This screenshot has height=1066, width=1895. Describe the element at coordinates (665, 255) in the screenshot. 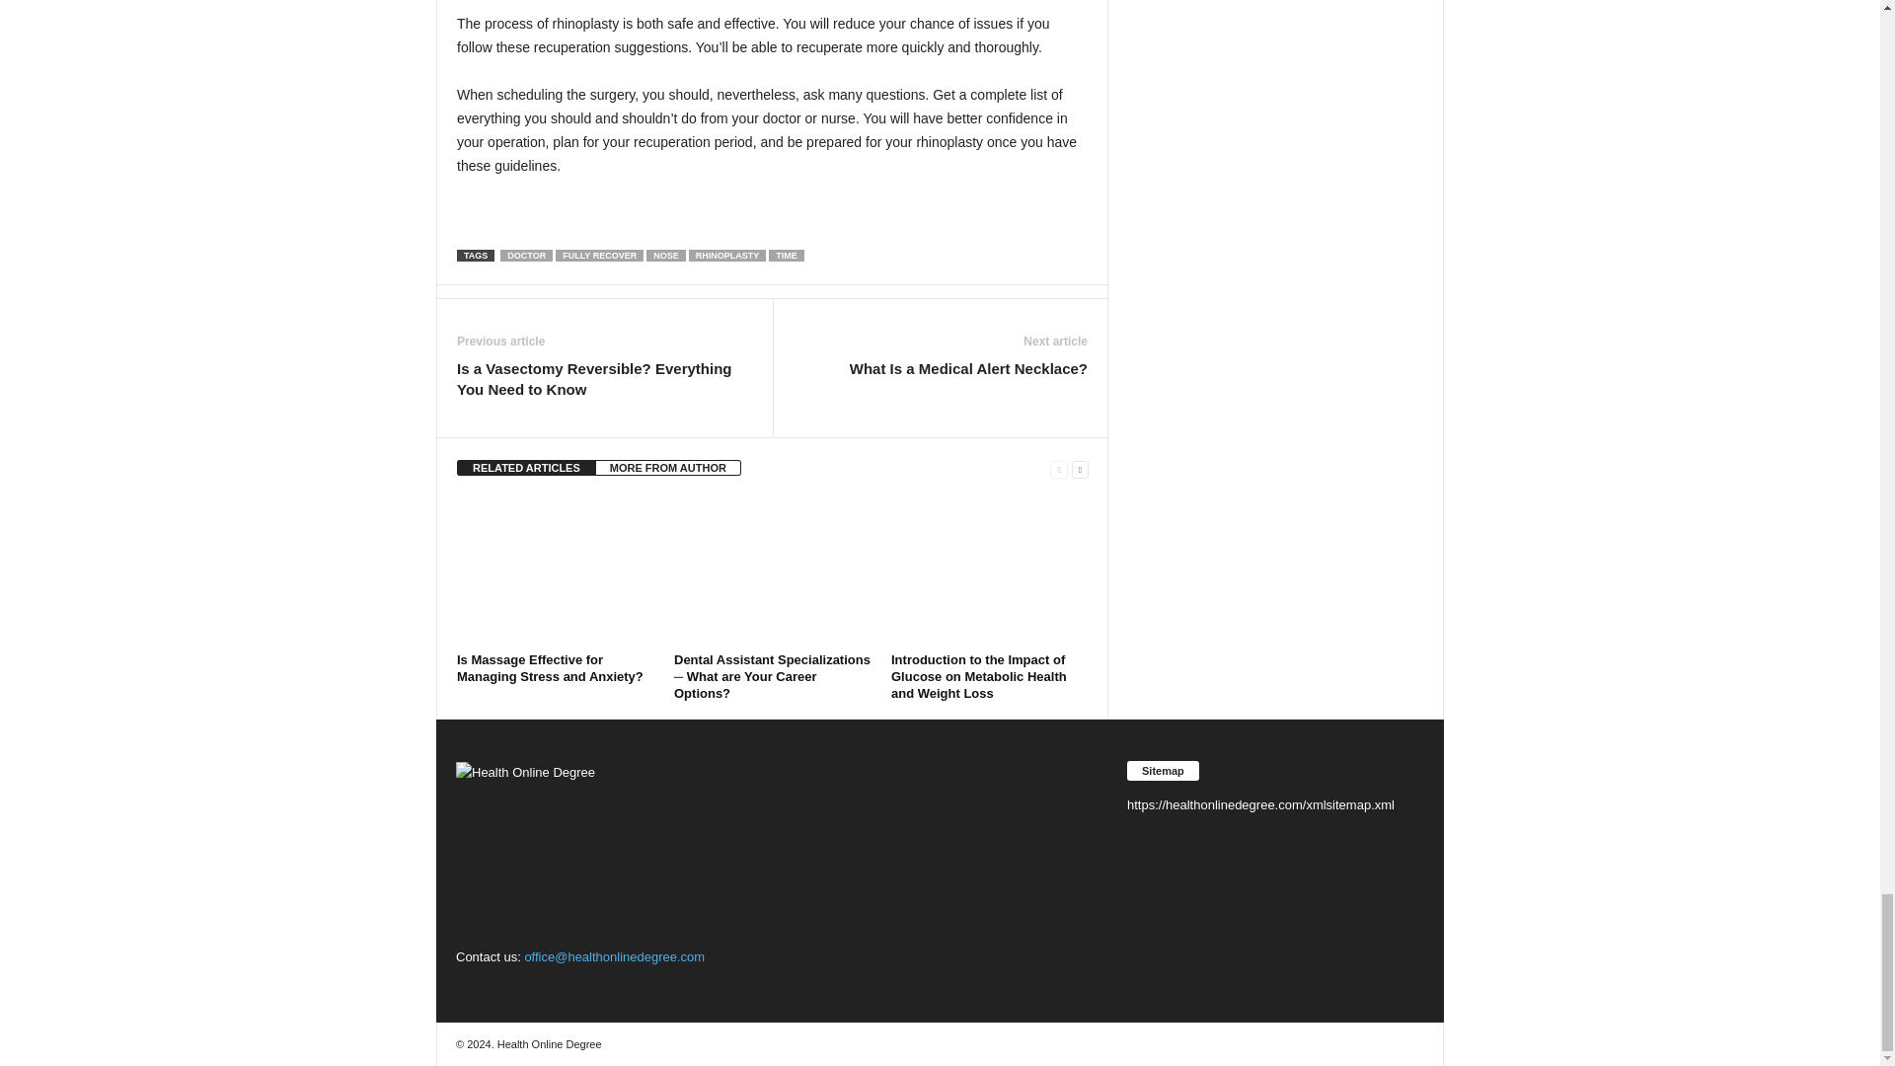

I see `NOSE` at that location.